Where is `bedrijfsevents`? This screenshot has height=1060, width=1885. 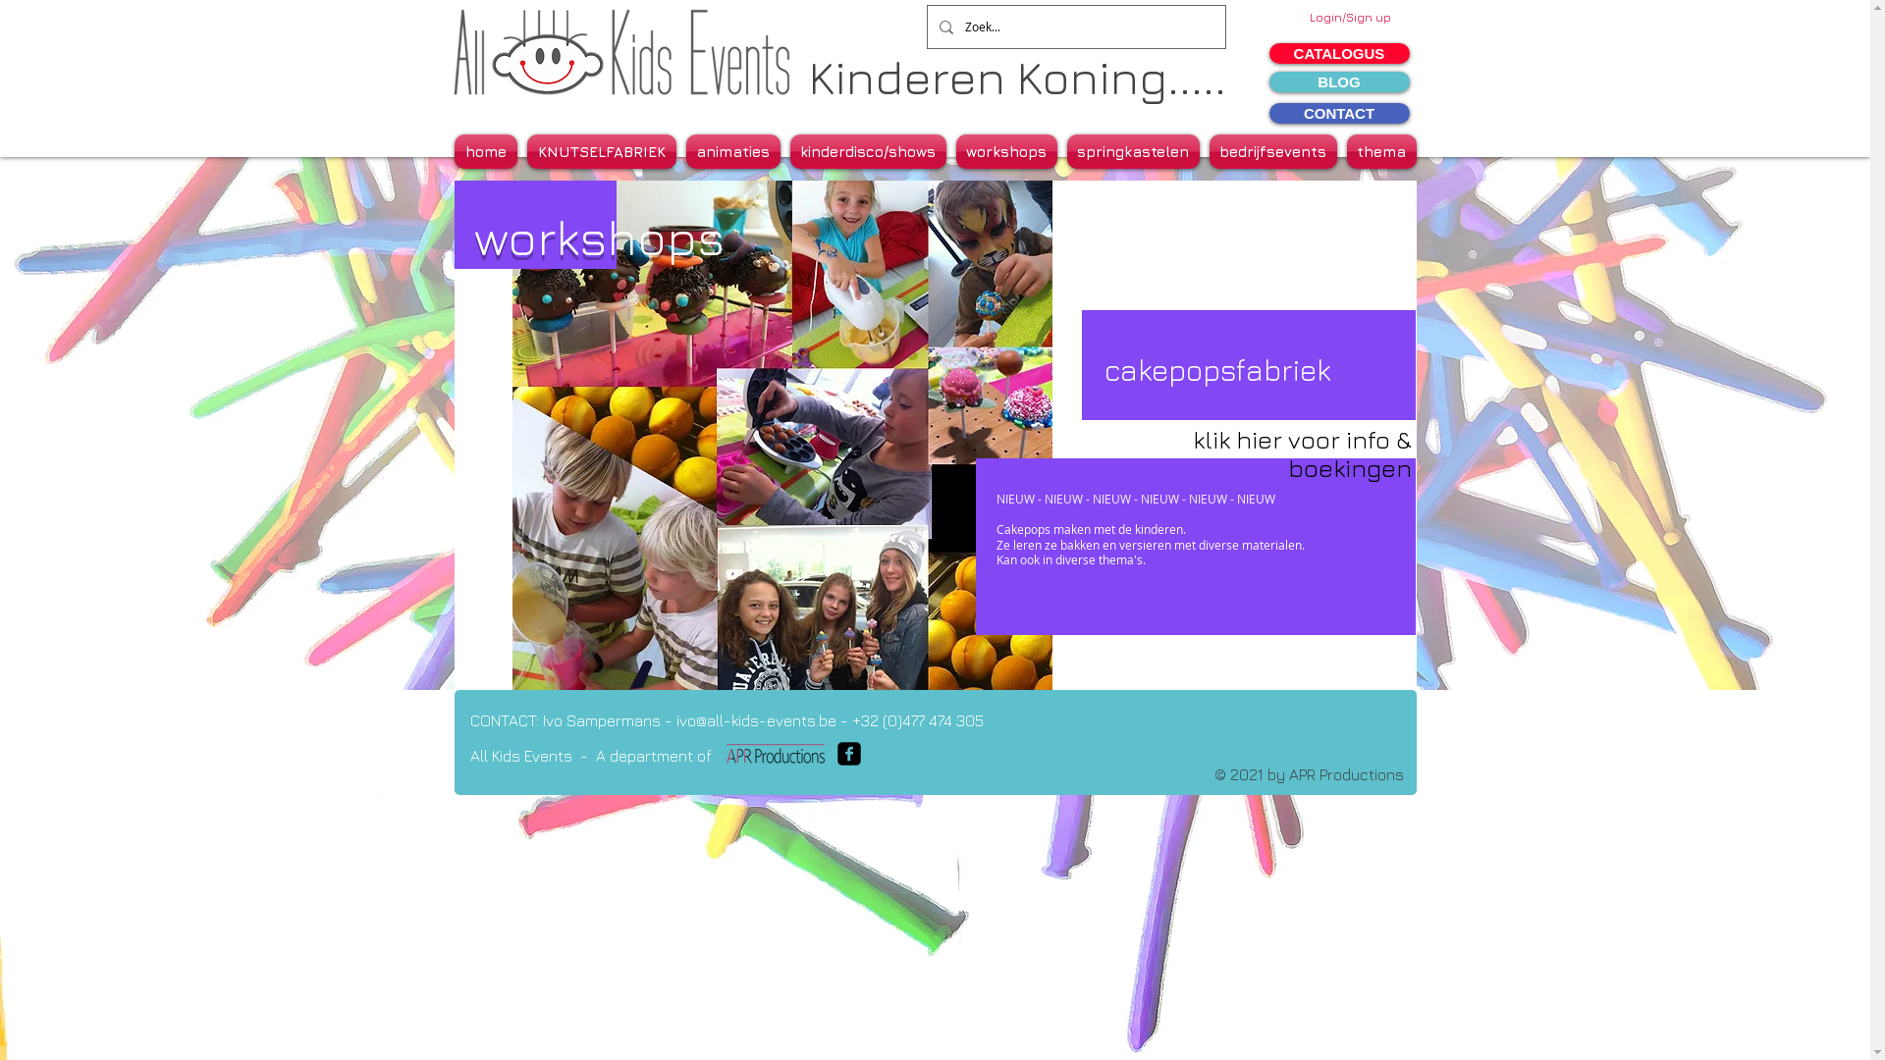
bedrijfsevents is located at coordinates (1272, 151).